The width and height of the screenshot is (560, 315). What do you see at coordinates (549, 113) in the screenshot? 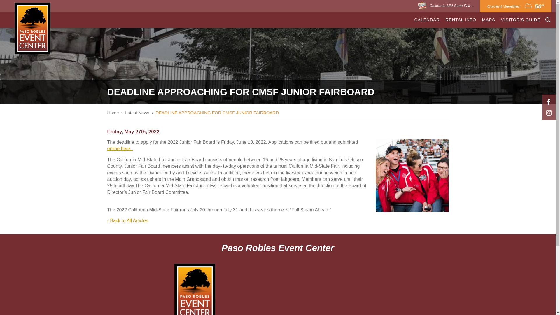
I see `Instagram` at bounding box center [549, 113].